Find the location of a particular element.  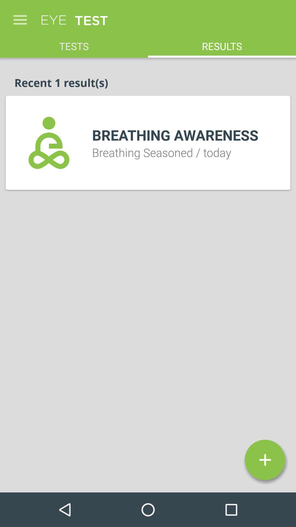

launch icon above tests item is located at coordinates (20, 17).